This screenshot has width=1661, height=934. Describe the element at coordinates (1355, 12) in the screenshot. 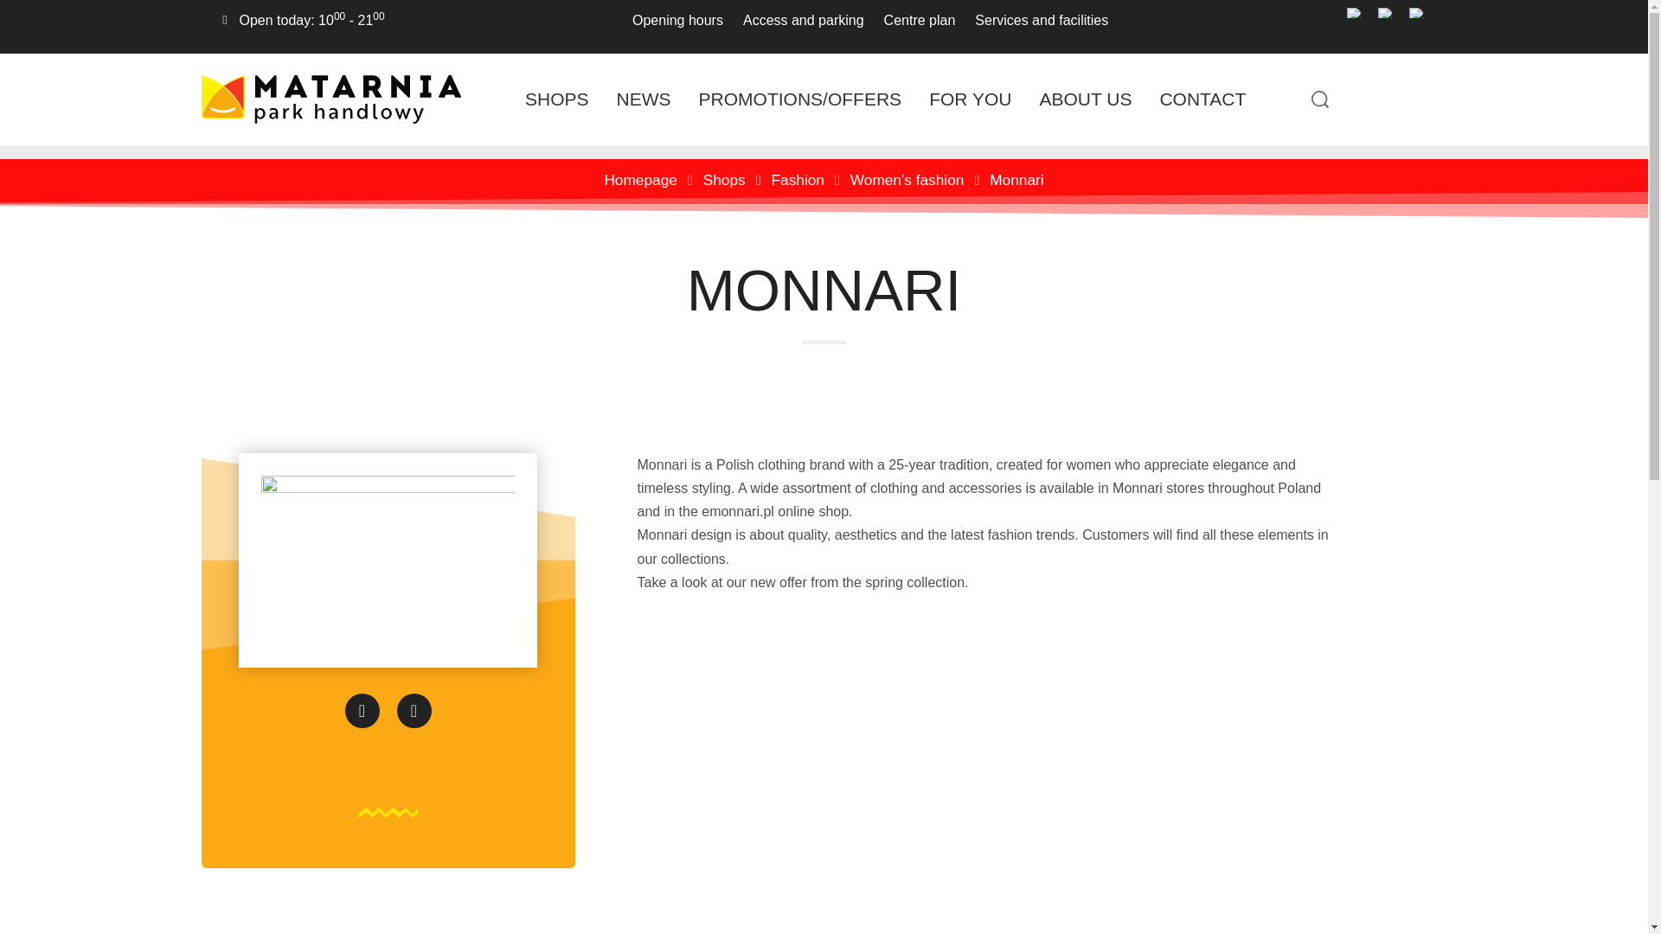

I see `Polish` at that location.